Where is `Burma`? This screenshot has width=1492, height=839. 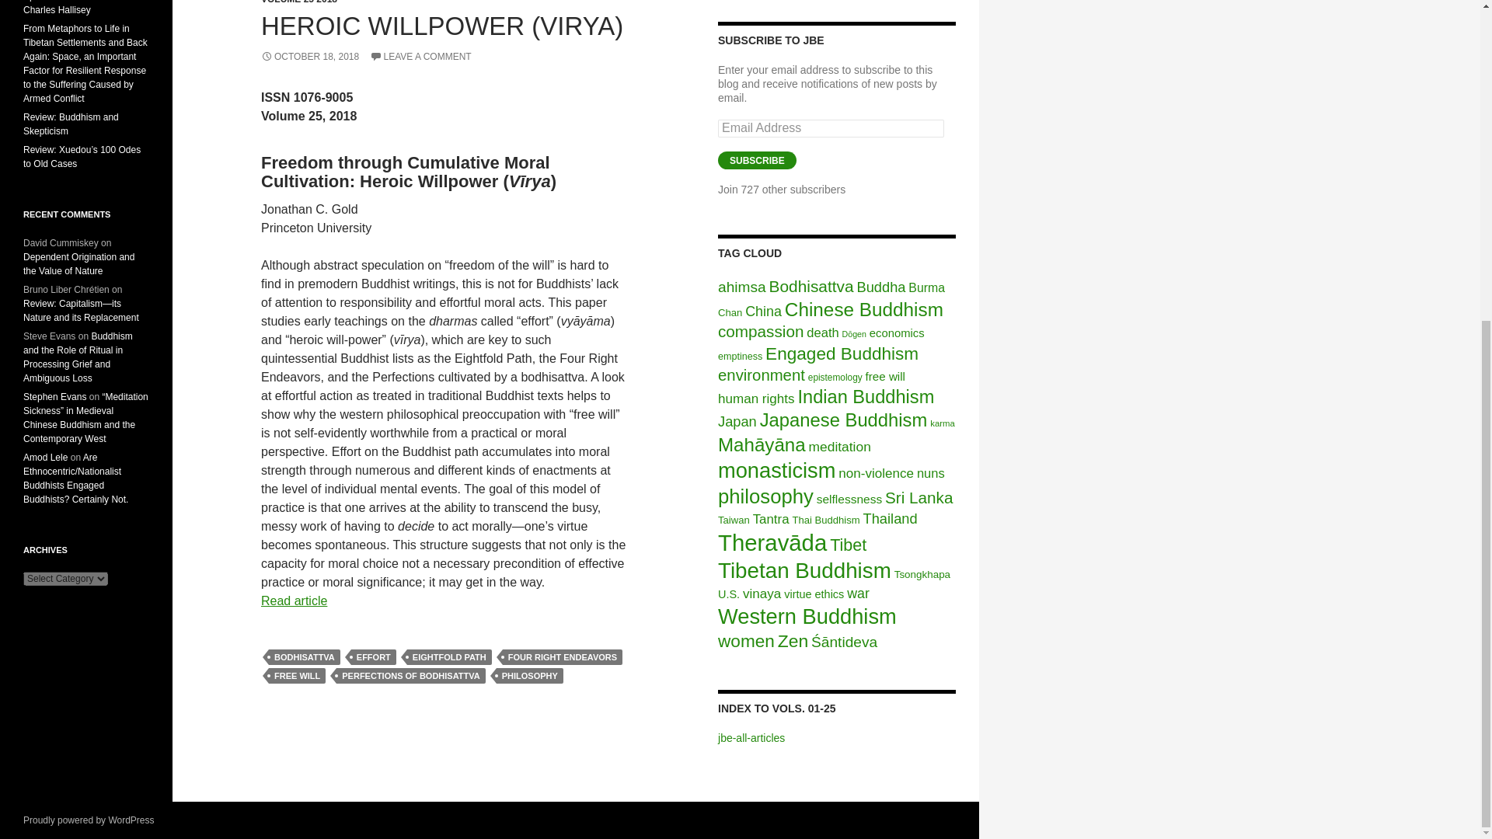 Burma is located at coordinates (926, 287).